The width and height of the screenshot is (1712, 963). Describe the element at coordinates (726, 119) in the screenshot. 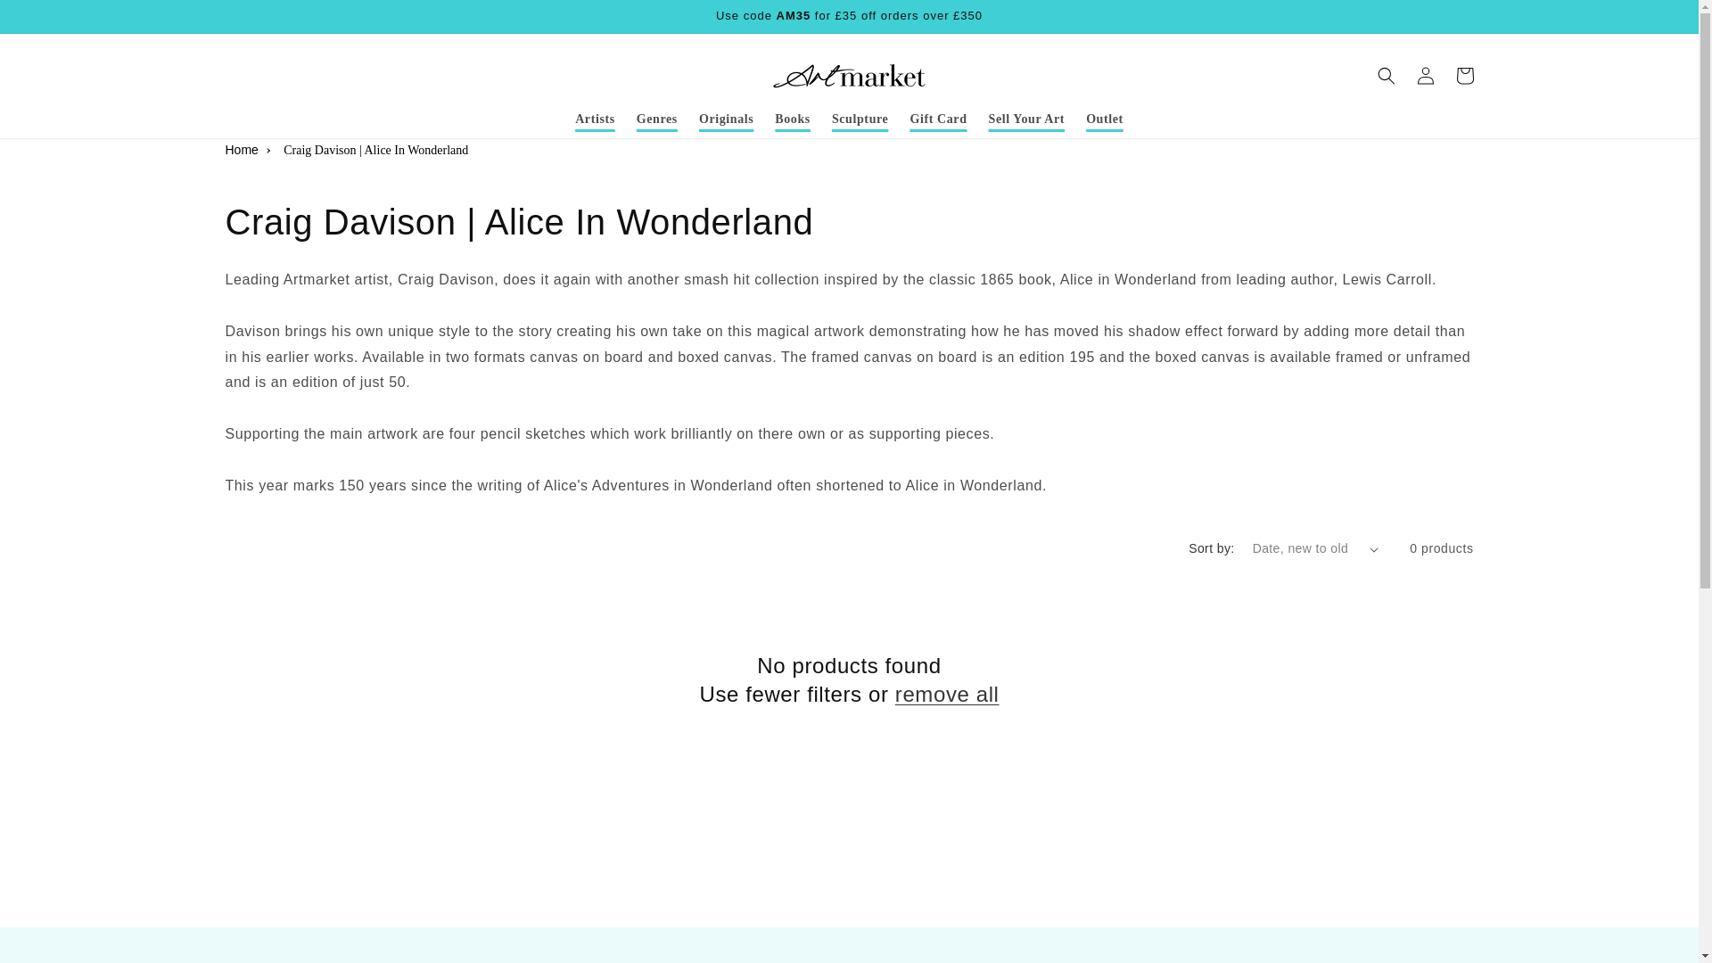

I see `Originals` at that location.